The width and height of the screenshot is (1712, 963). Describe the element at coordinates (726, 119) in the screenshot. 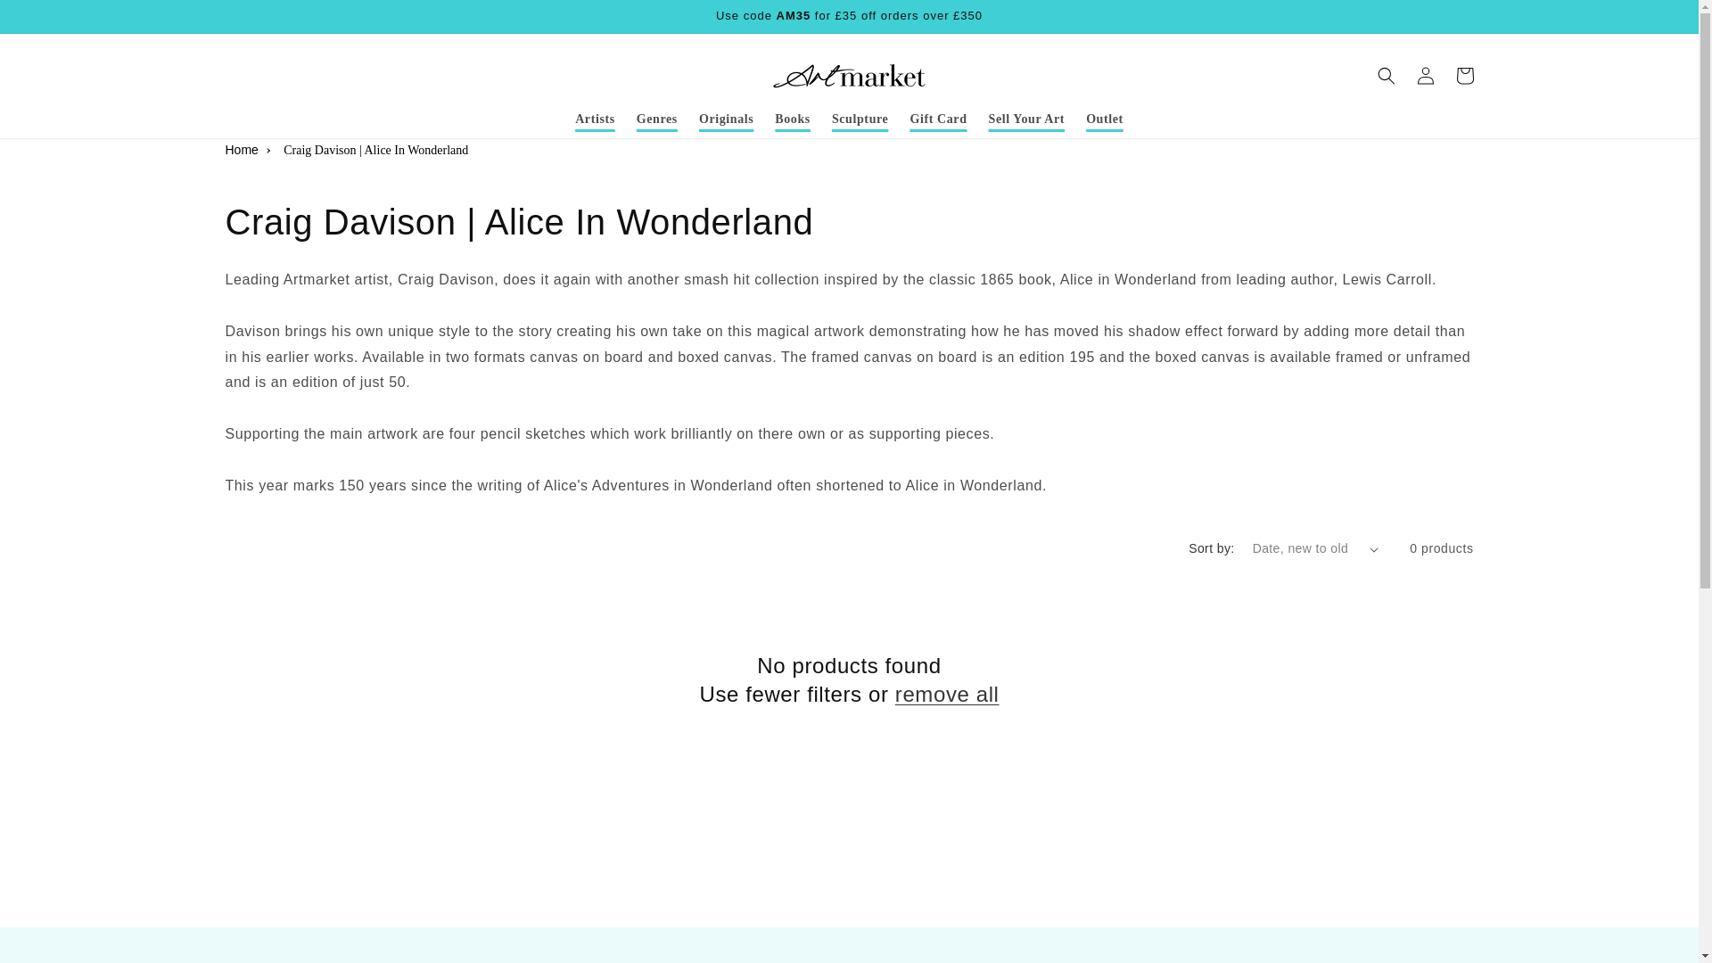

I see `Originals` at that location.